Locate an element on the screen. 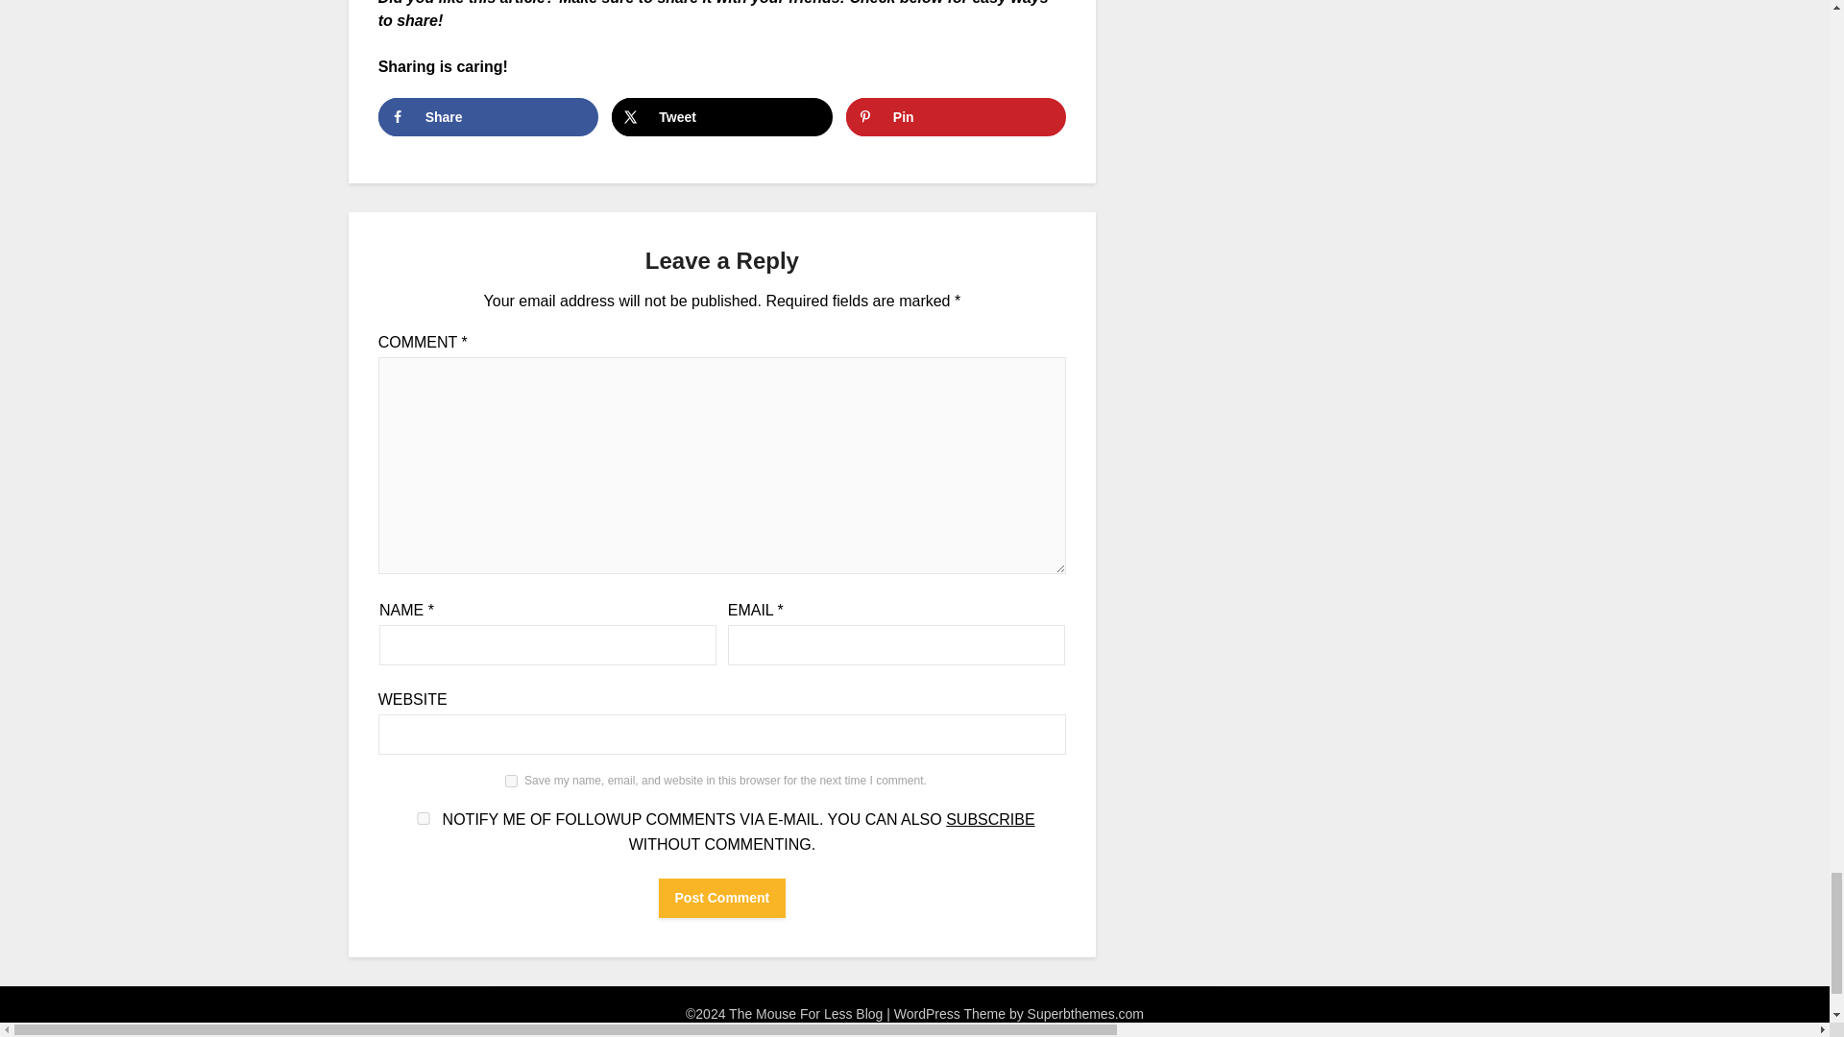  yes is located at coordinates (424, 818).